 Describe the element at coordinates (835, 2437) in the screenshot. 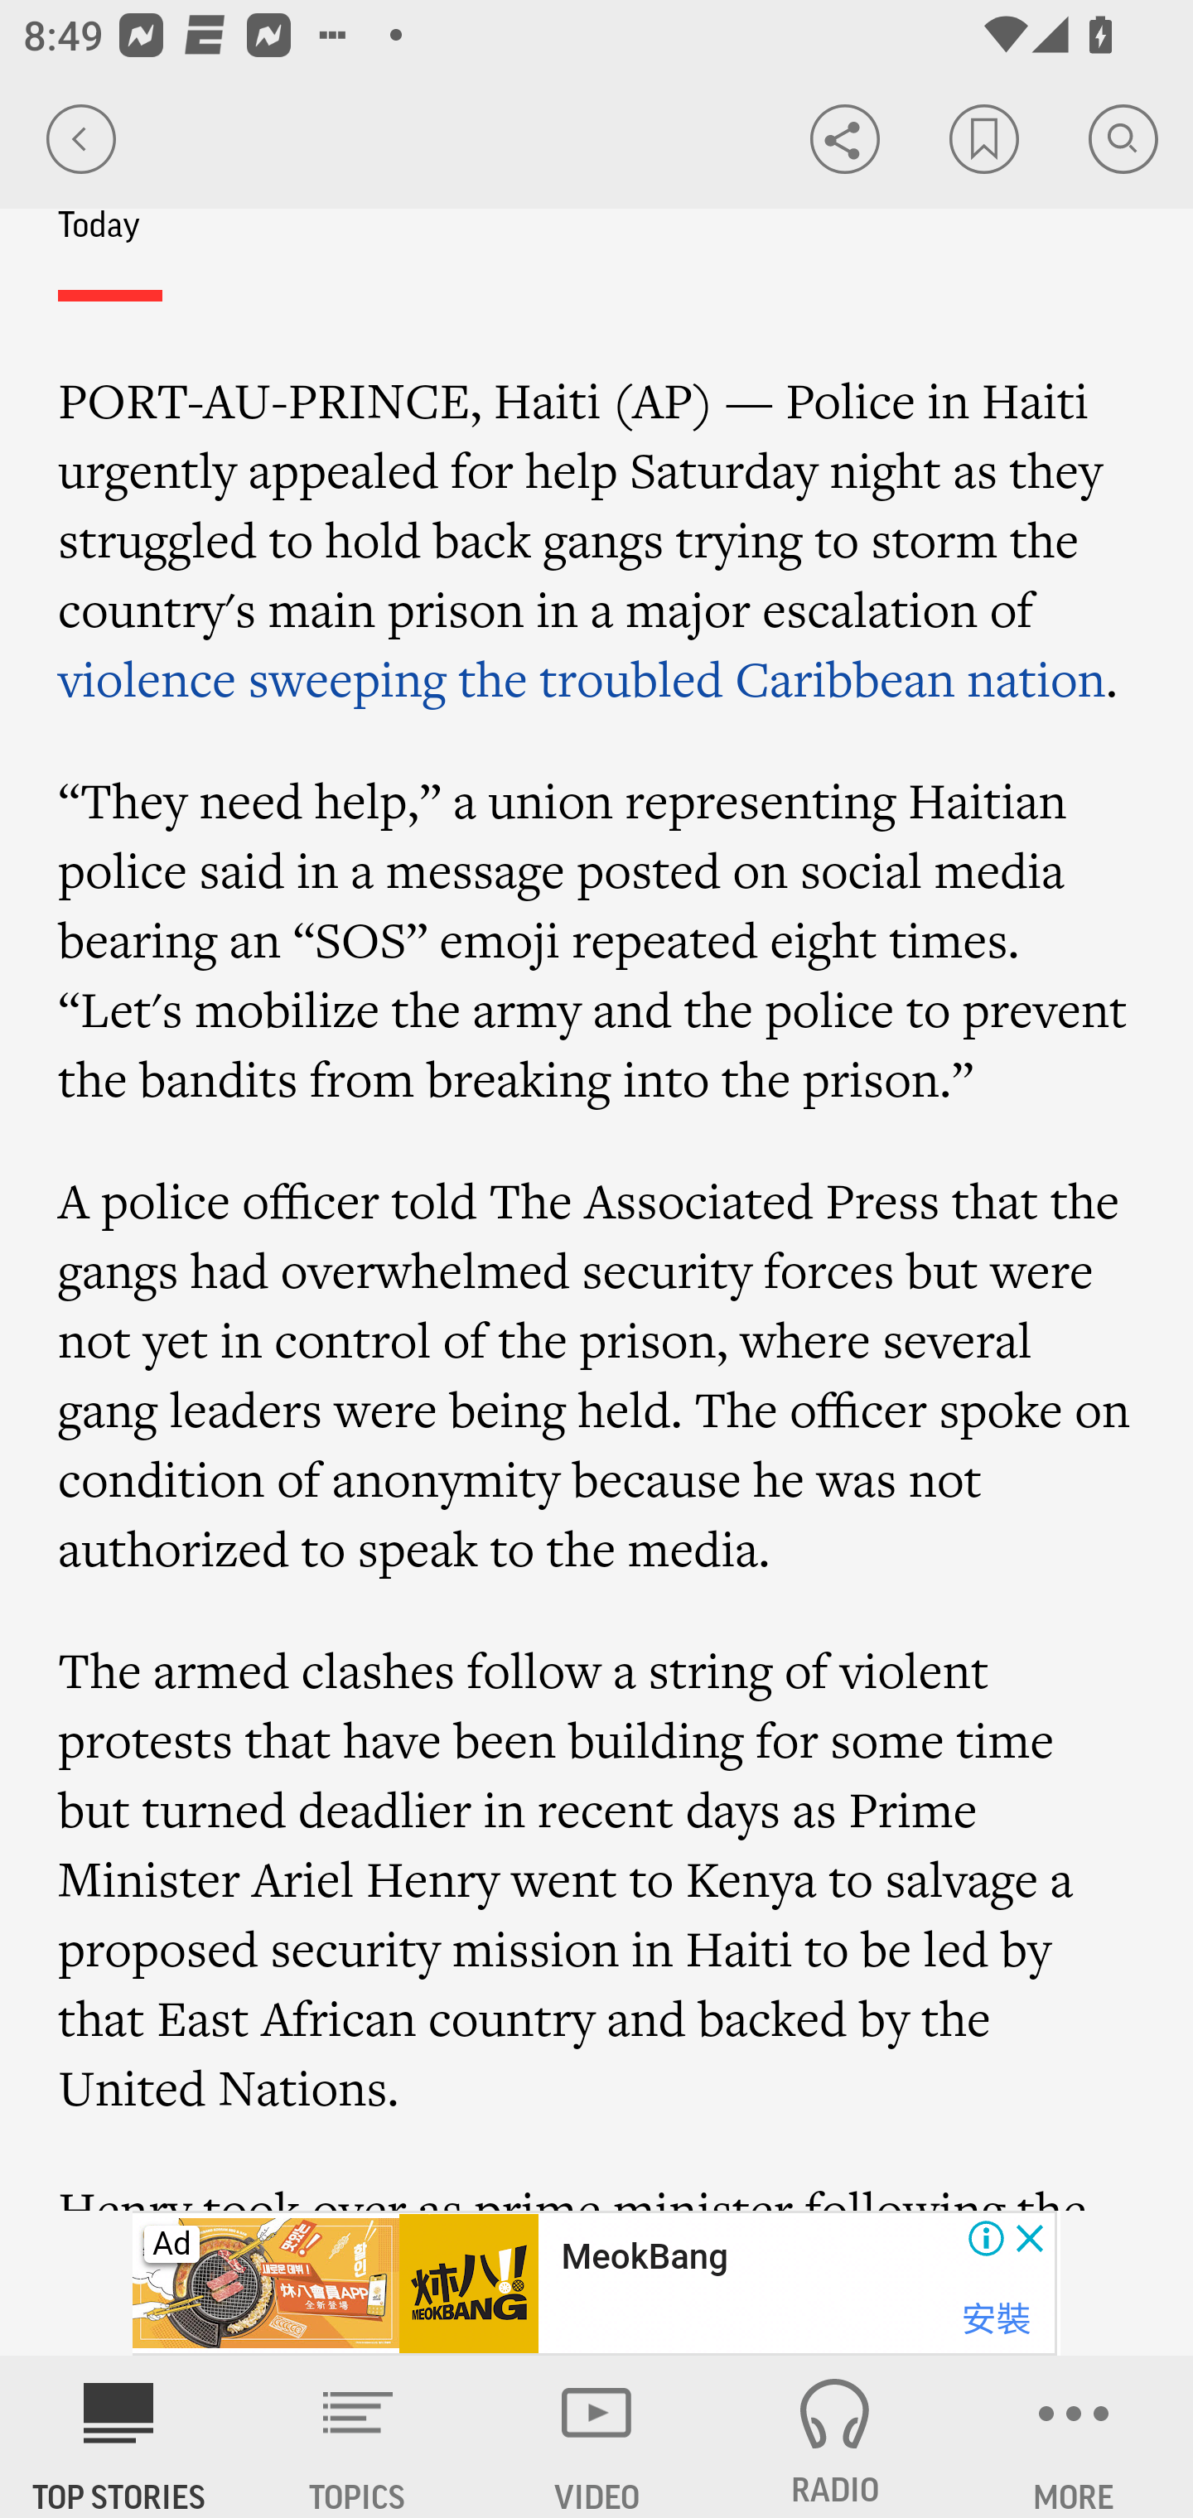

I see `RADIO` at that location.